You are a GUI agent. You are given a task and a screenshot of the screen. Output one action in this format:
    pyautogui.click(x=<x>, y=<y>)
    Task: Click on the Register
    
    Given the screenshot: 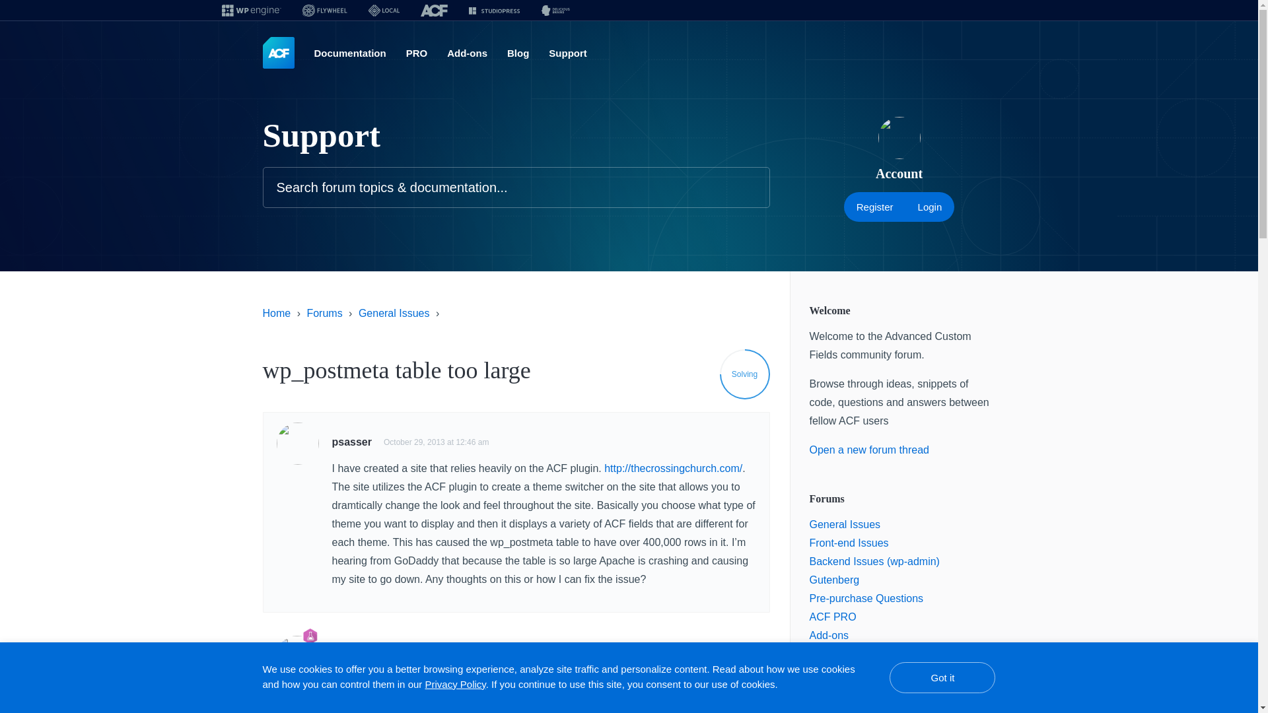 What is the action you would take?
    pyautogui.click(x=875, y=206)
    